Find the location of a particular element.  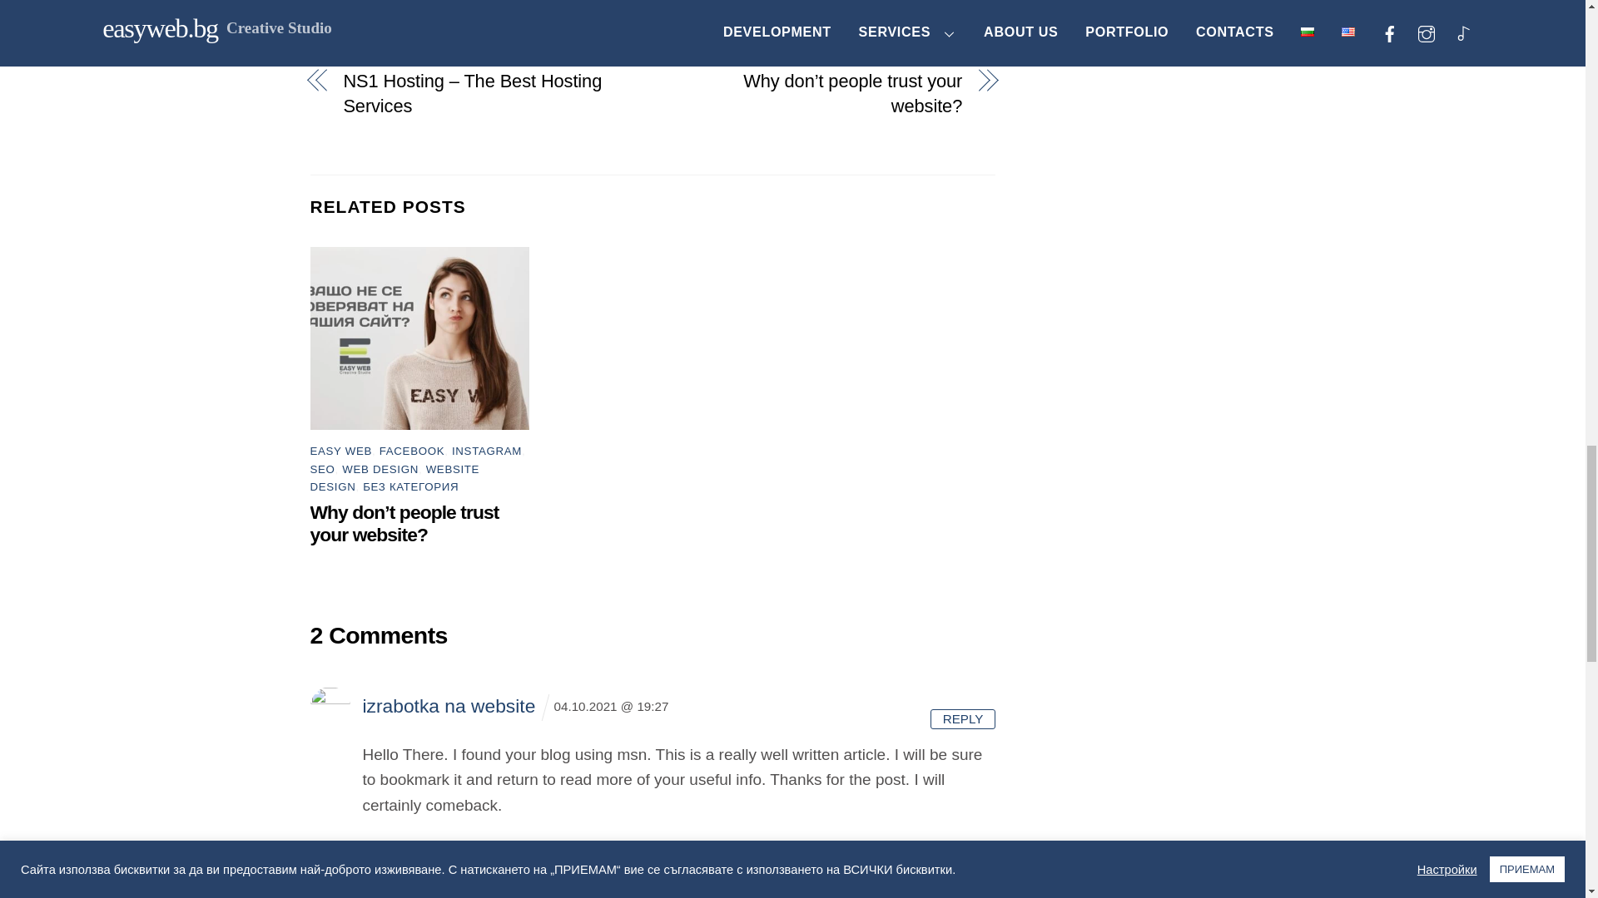

SEO is located at coordinates (321, 469).